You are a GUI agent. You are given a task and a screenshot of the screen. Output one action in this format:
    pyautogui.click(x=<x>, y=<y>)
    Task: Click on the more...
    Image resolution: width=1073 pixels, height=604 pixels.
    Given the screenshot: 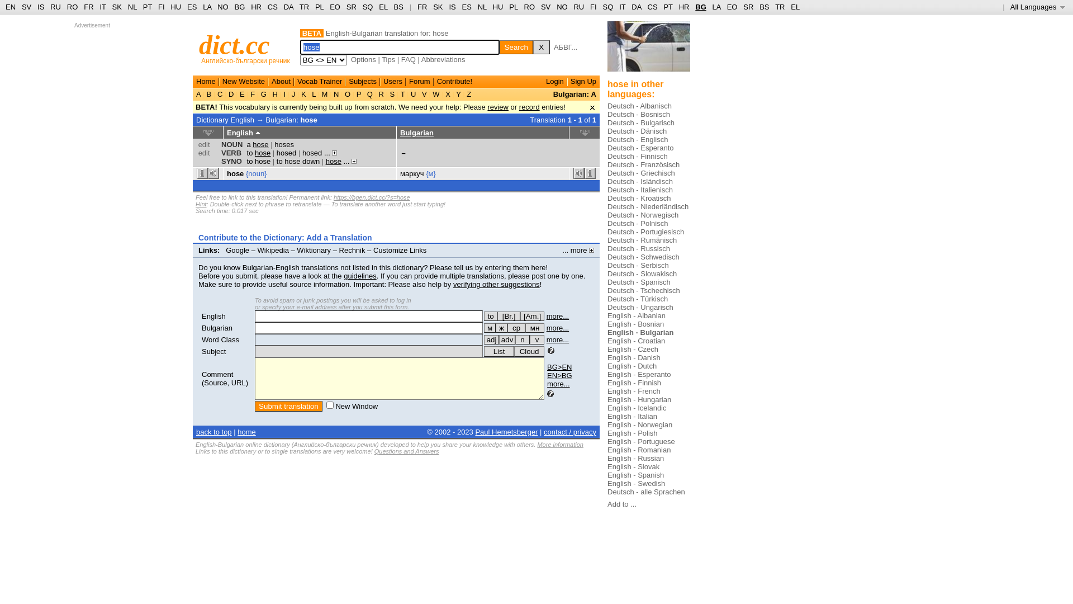 What is the action you would take?
    pyautogui.click(x=558, y=340)
    